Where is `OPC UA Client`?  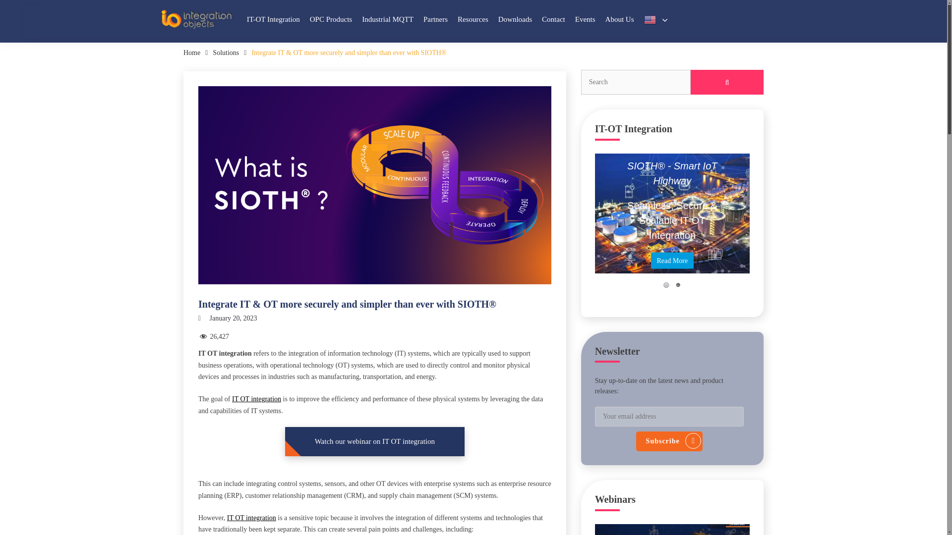
OPC UA Client is located at coordinates (551, 107).